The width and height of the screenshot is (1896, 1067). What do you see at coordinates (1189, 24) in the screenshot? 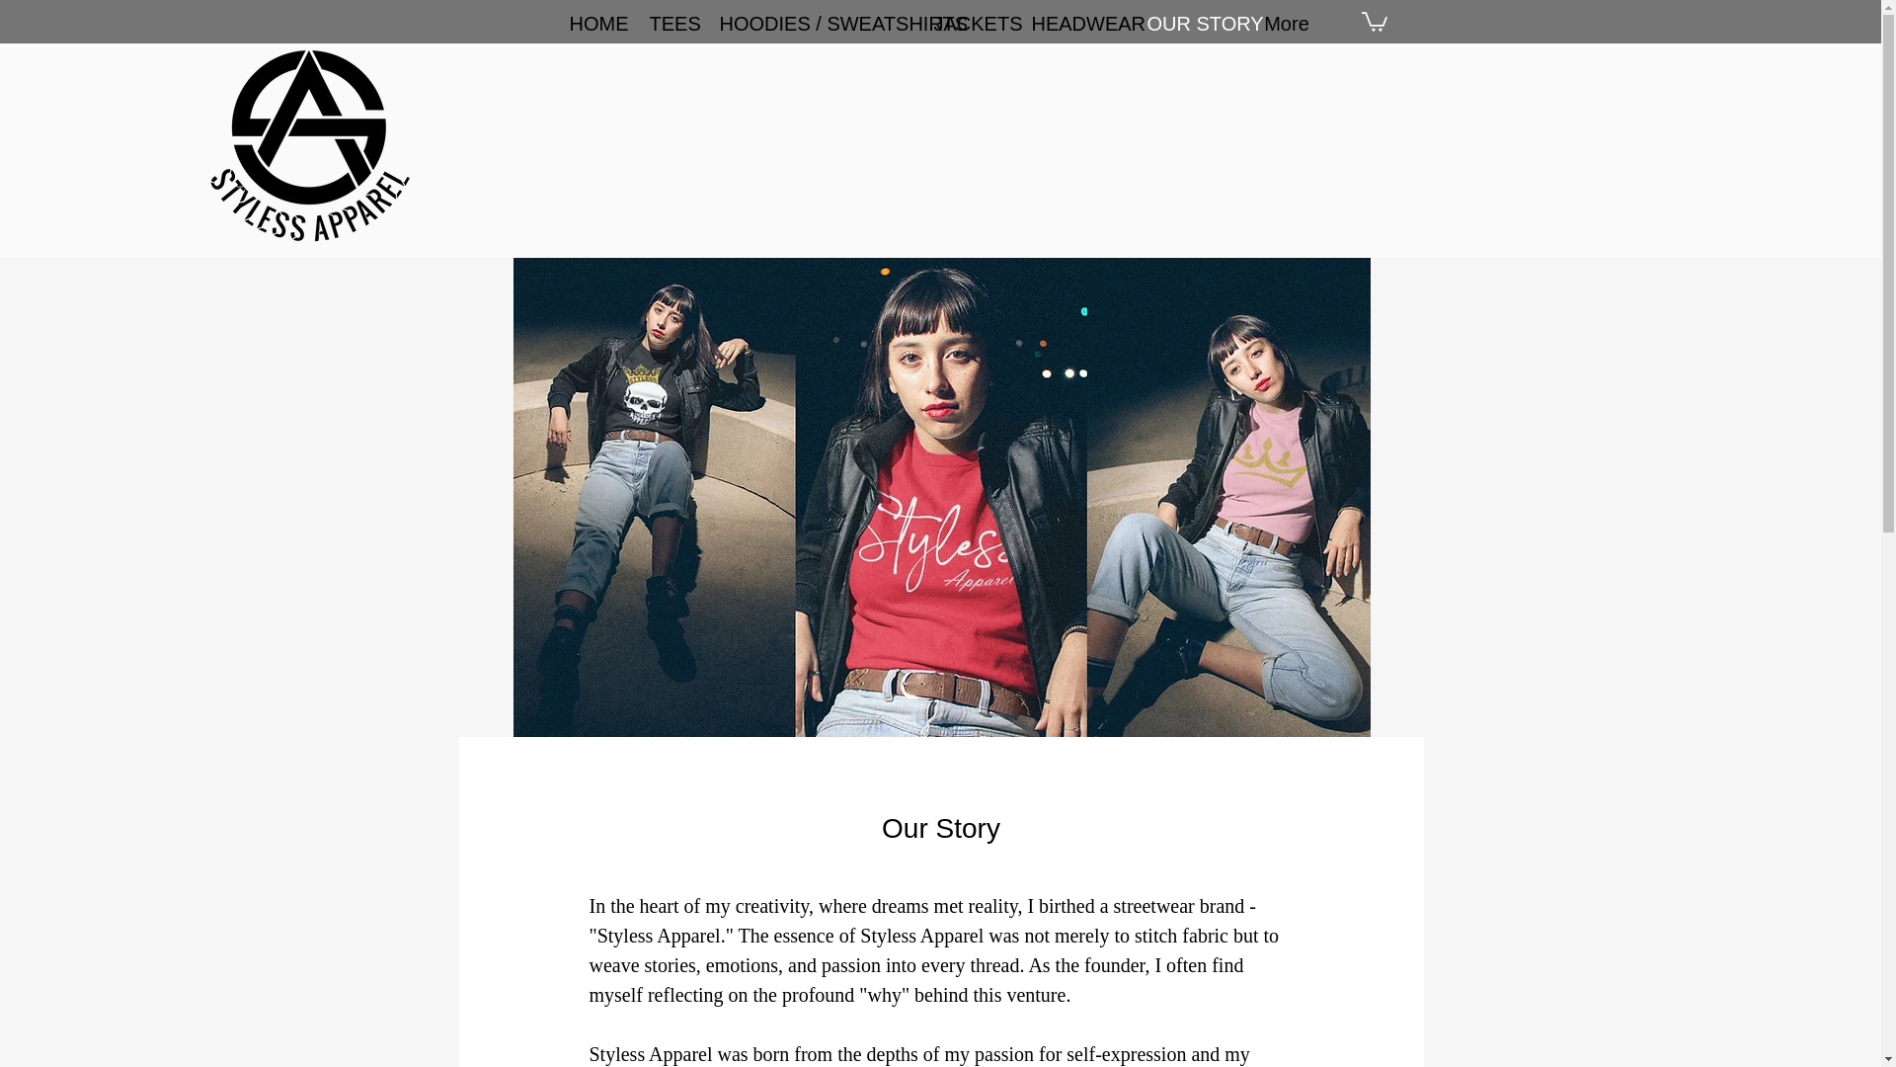
I see `OUR STORY` at bounding box center [1189, 24].